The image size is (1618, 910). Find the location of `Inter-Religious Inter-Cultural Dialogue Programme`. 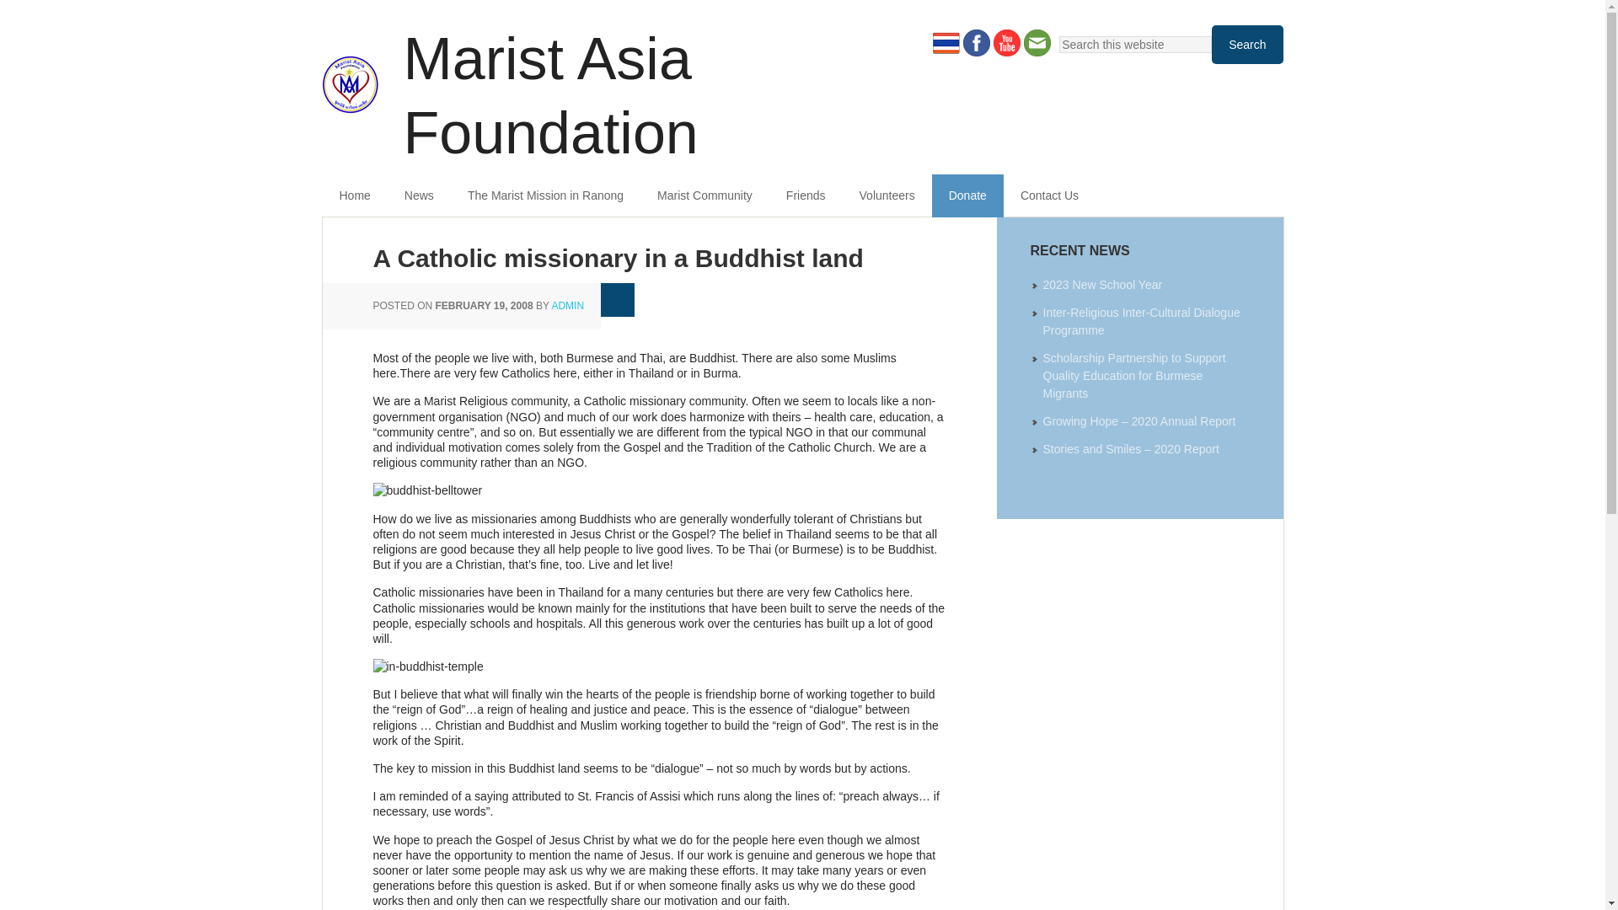

Inter-Religious Inter-Cultural Dialogue Programme is located at coordinates (1142, 320).